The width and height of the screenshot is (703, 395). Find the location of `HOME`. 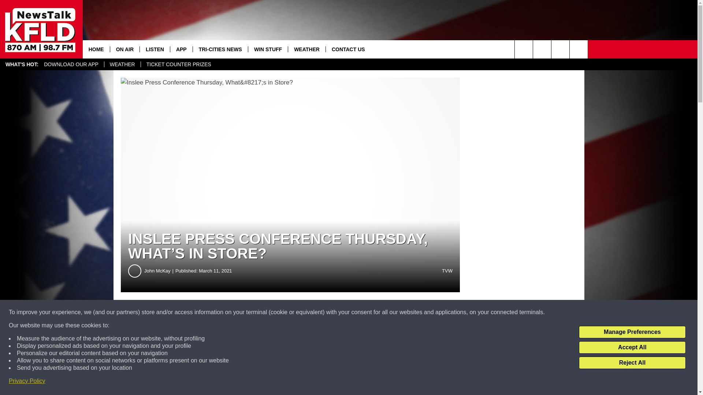

HOME is located at coordinates (96, 49).